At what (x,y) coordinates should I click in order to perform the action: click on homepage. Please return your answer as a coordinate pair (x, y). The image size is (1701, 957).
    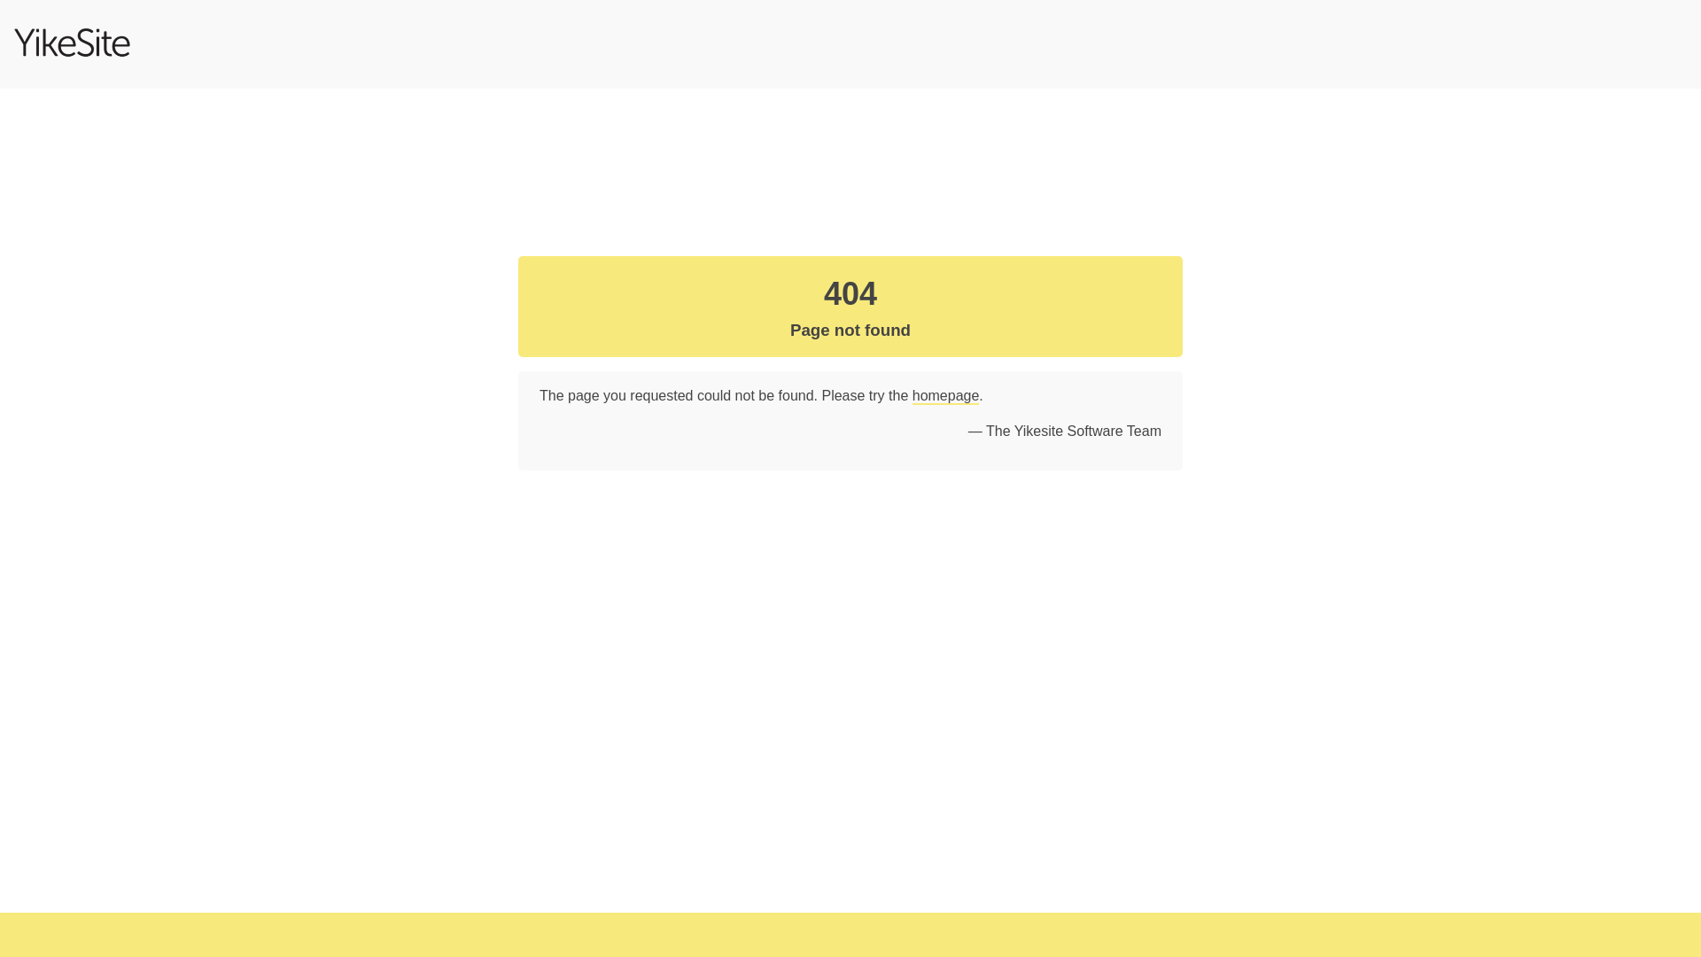
    Looking at the image, I should click on (946, 397).